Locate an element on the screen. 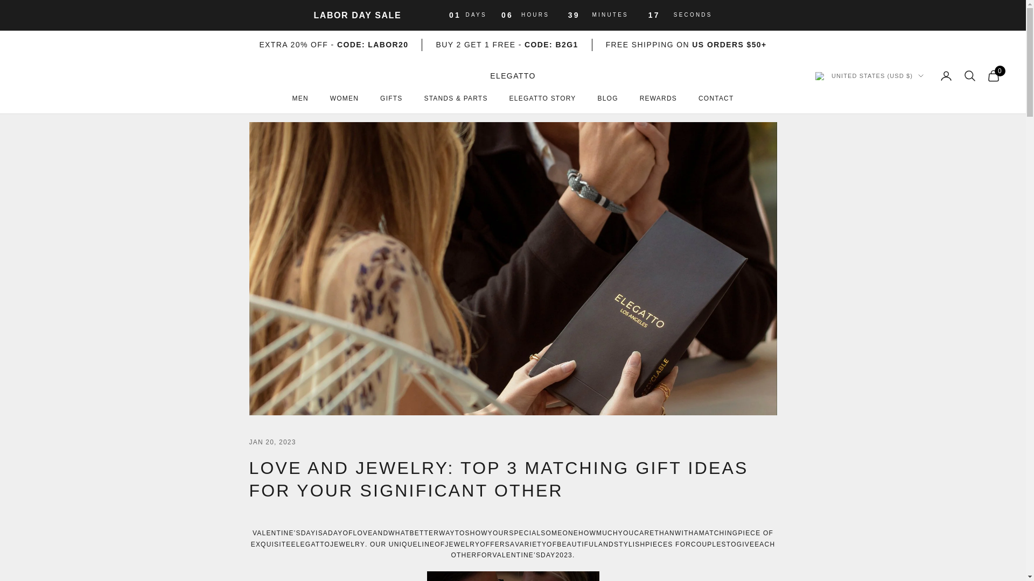 The height and width of the screenshot is (581, 1034). ELEGATTO STORY is located at coordinates (543, 98).